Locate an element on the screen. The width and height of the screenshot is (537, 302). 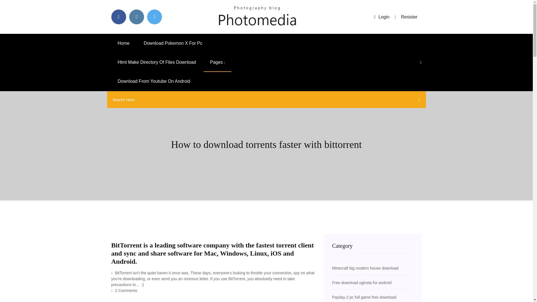
2 Comments is located at coordinates (124, 290).